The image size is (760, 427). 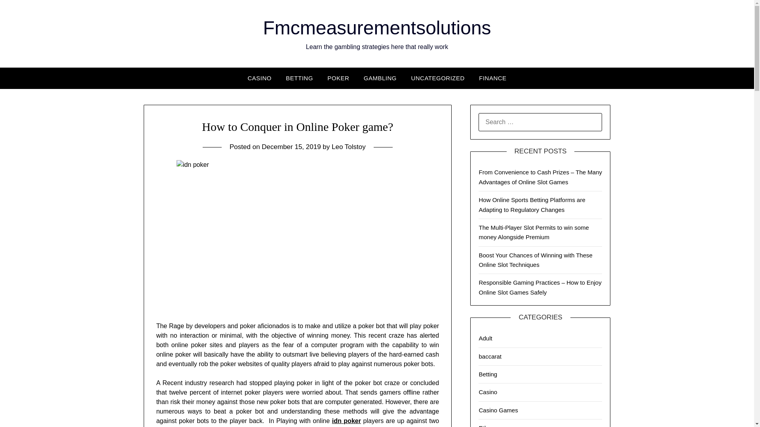 I want to click on Search, so click(x=20, y=11).